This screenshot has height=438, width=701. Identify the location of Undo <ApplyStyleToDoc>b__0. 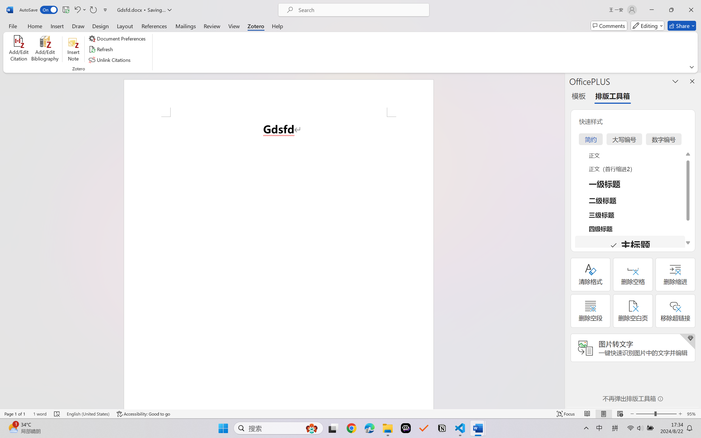
(77, 10).